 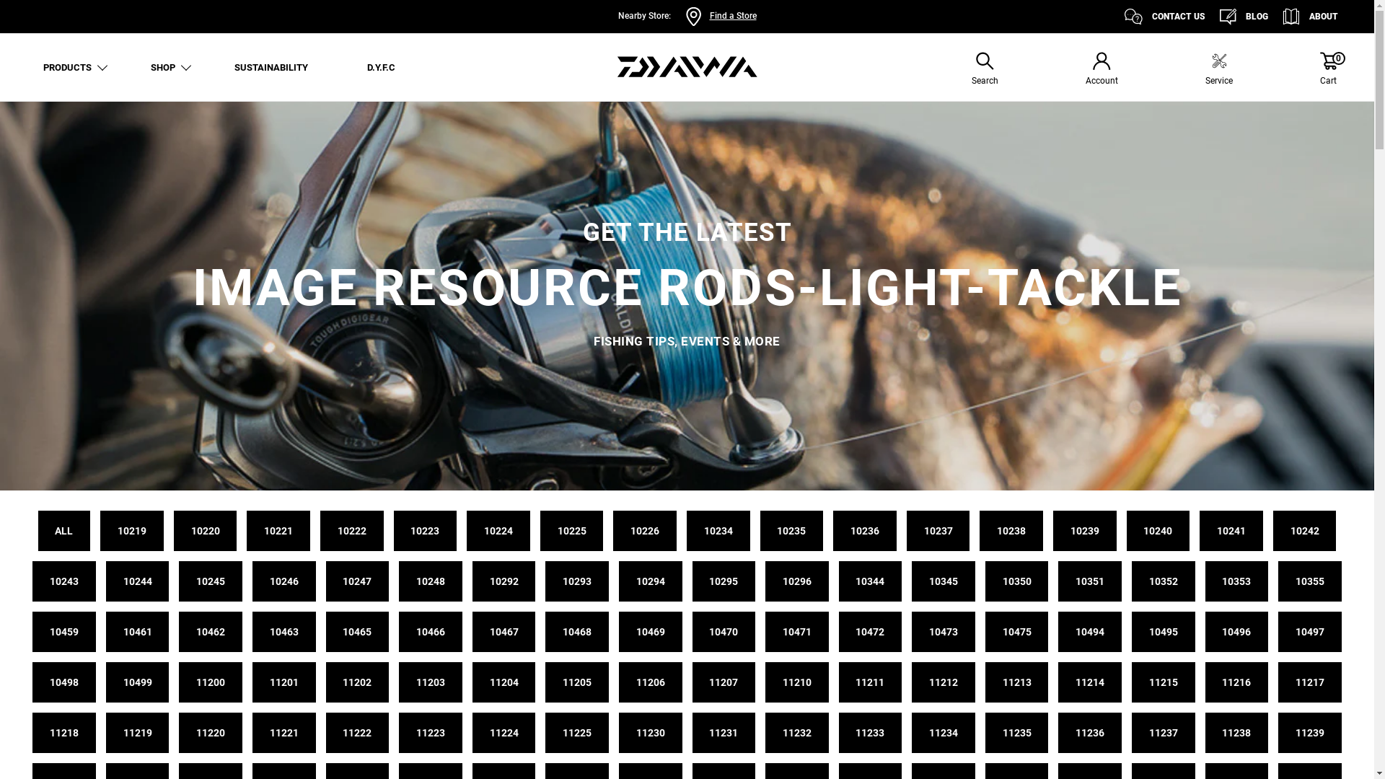 I want to click on 11216, so click(x=1237, y=682).